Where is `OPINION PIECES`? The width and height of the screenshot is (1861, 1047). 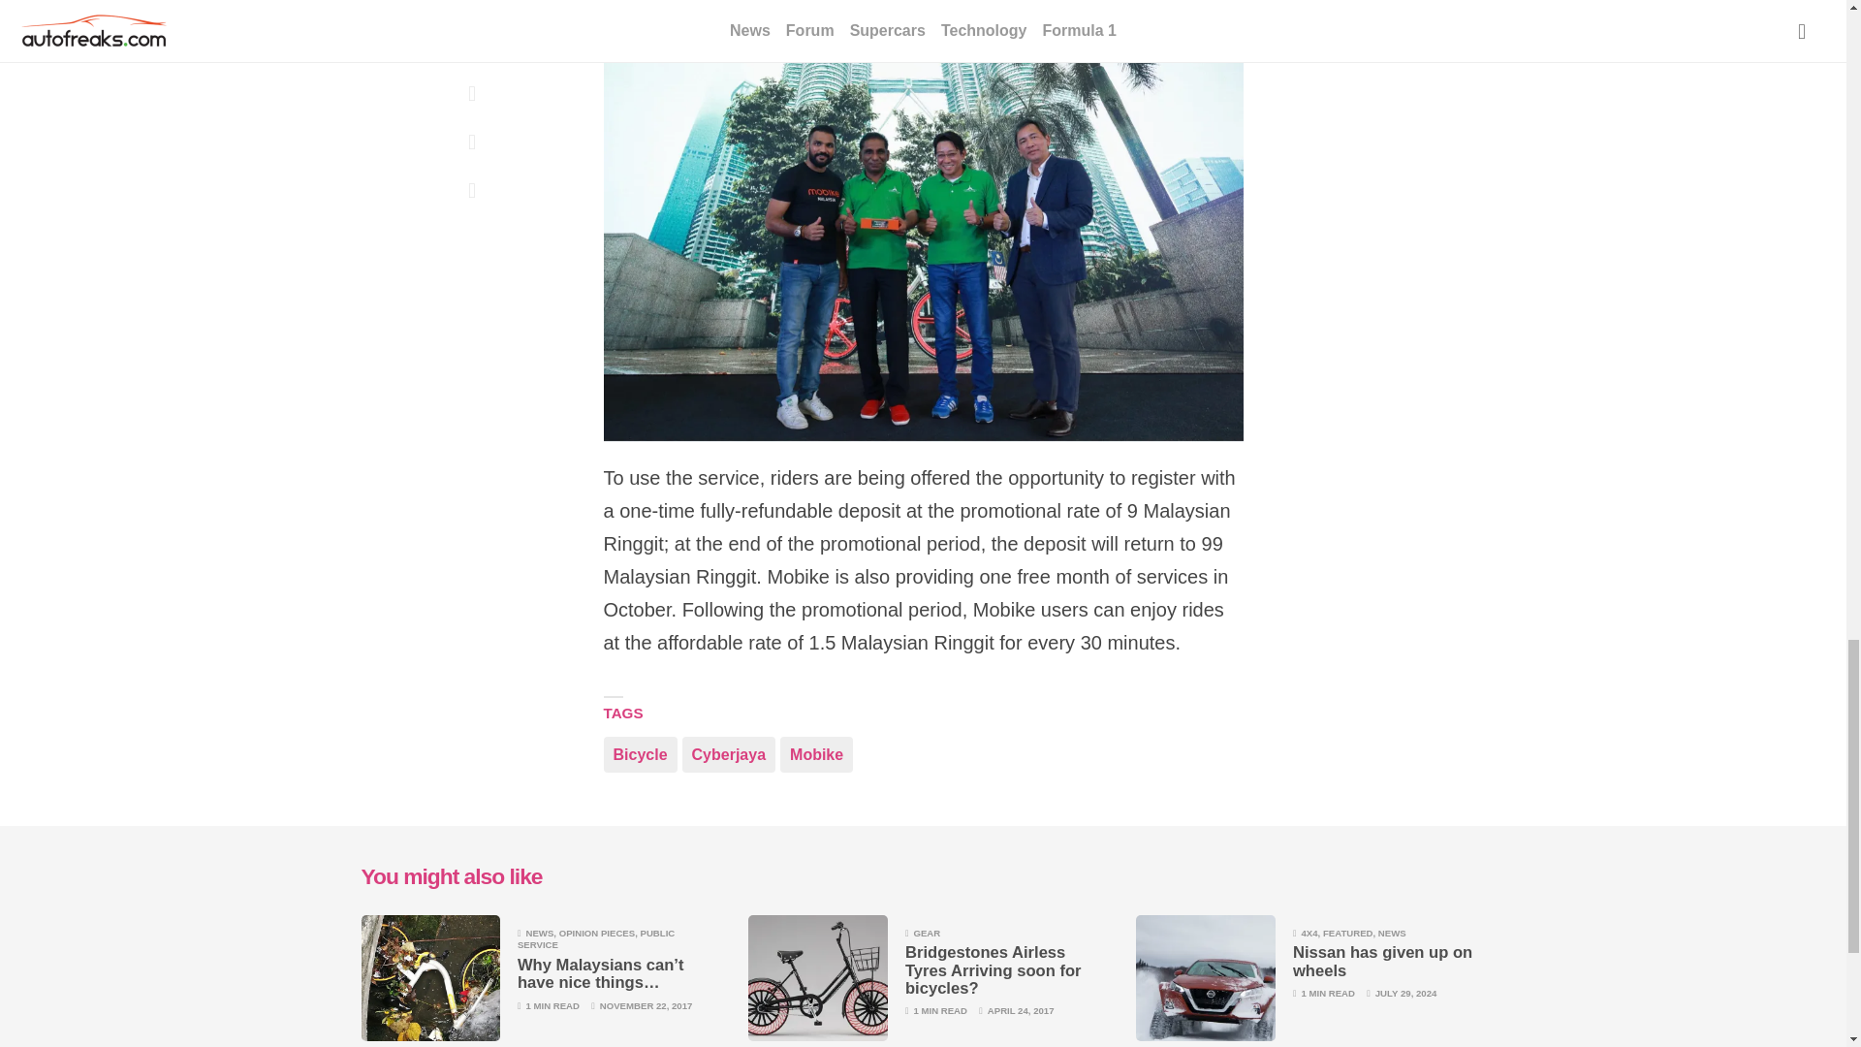 OPINION PIECES is located at coordinates (597, 933).